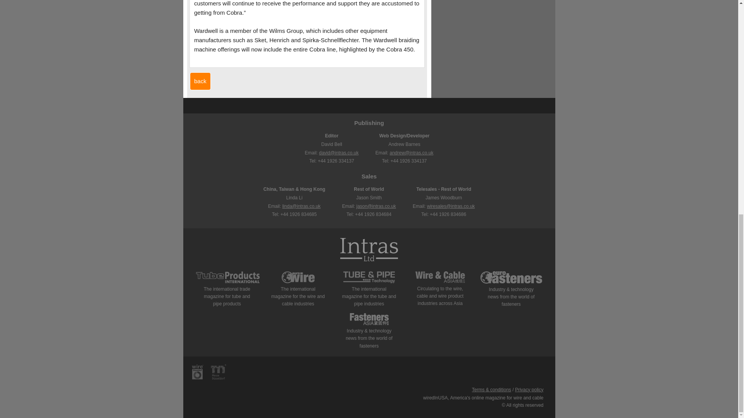  What do you see at coordinates (369, 282) in the screenshot?
I see `TPT website` at bounding box center [369, 282].